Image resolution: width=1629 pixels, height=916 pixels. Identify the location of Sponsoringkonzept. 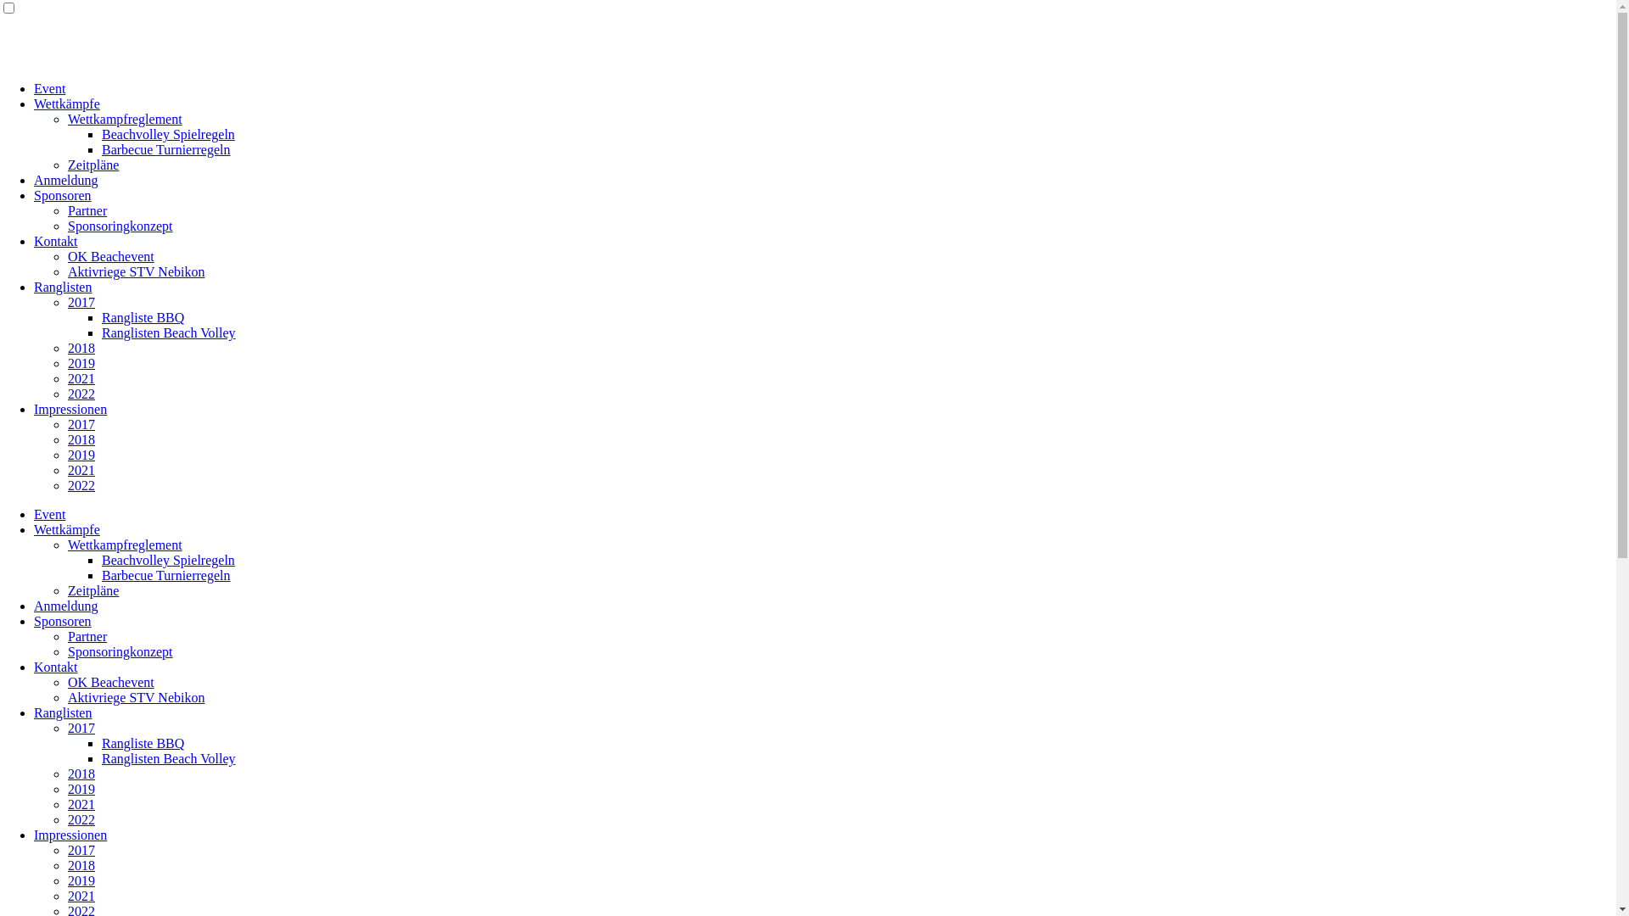
(120, 226).